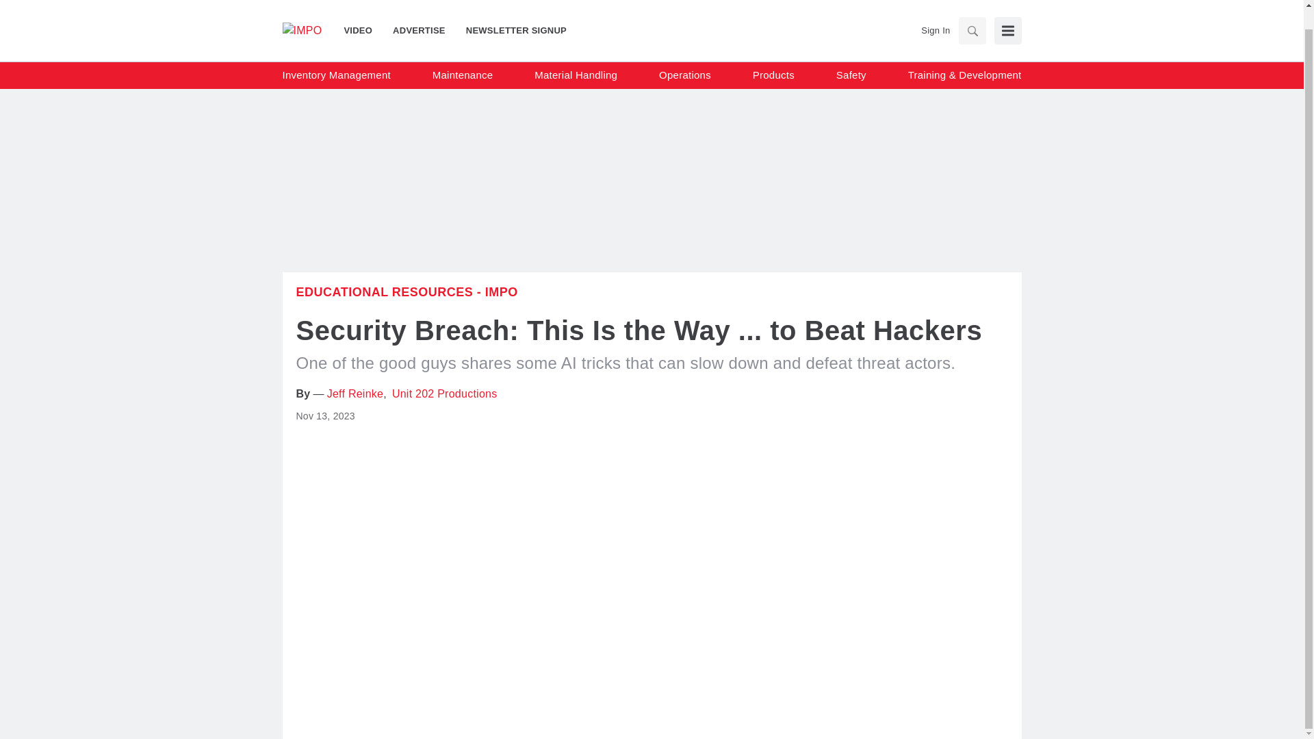 The width and height of the screenshot is (1314, 739). I want to click on NEWSLETTER SIGNUP, so click(511, 10).